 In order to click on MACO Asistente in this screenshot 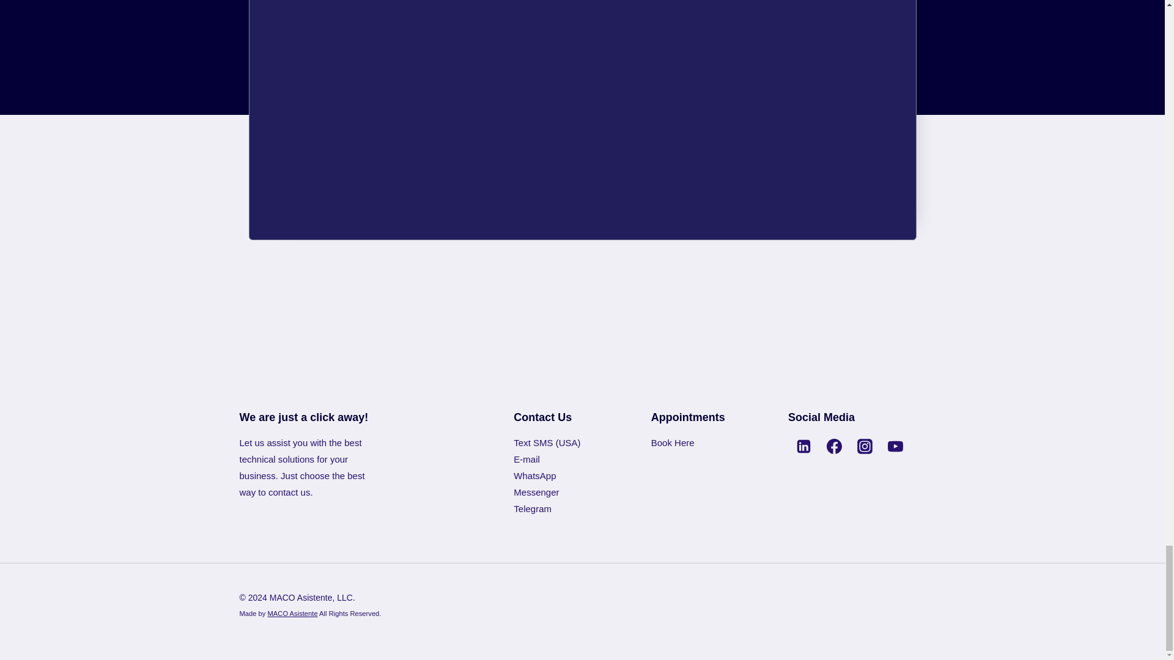, I will do `click(292, 613)`.